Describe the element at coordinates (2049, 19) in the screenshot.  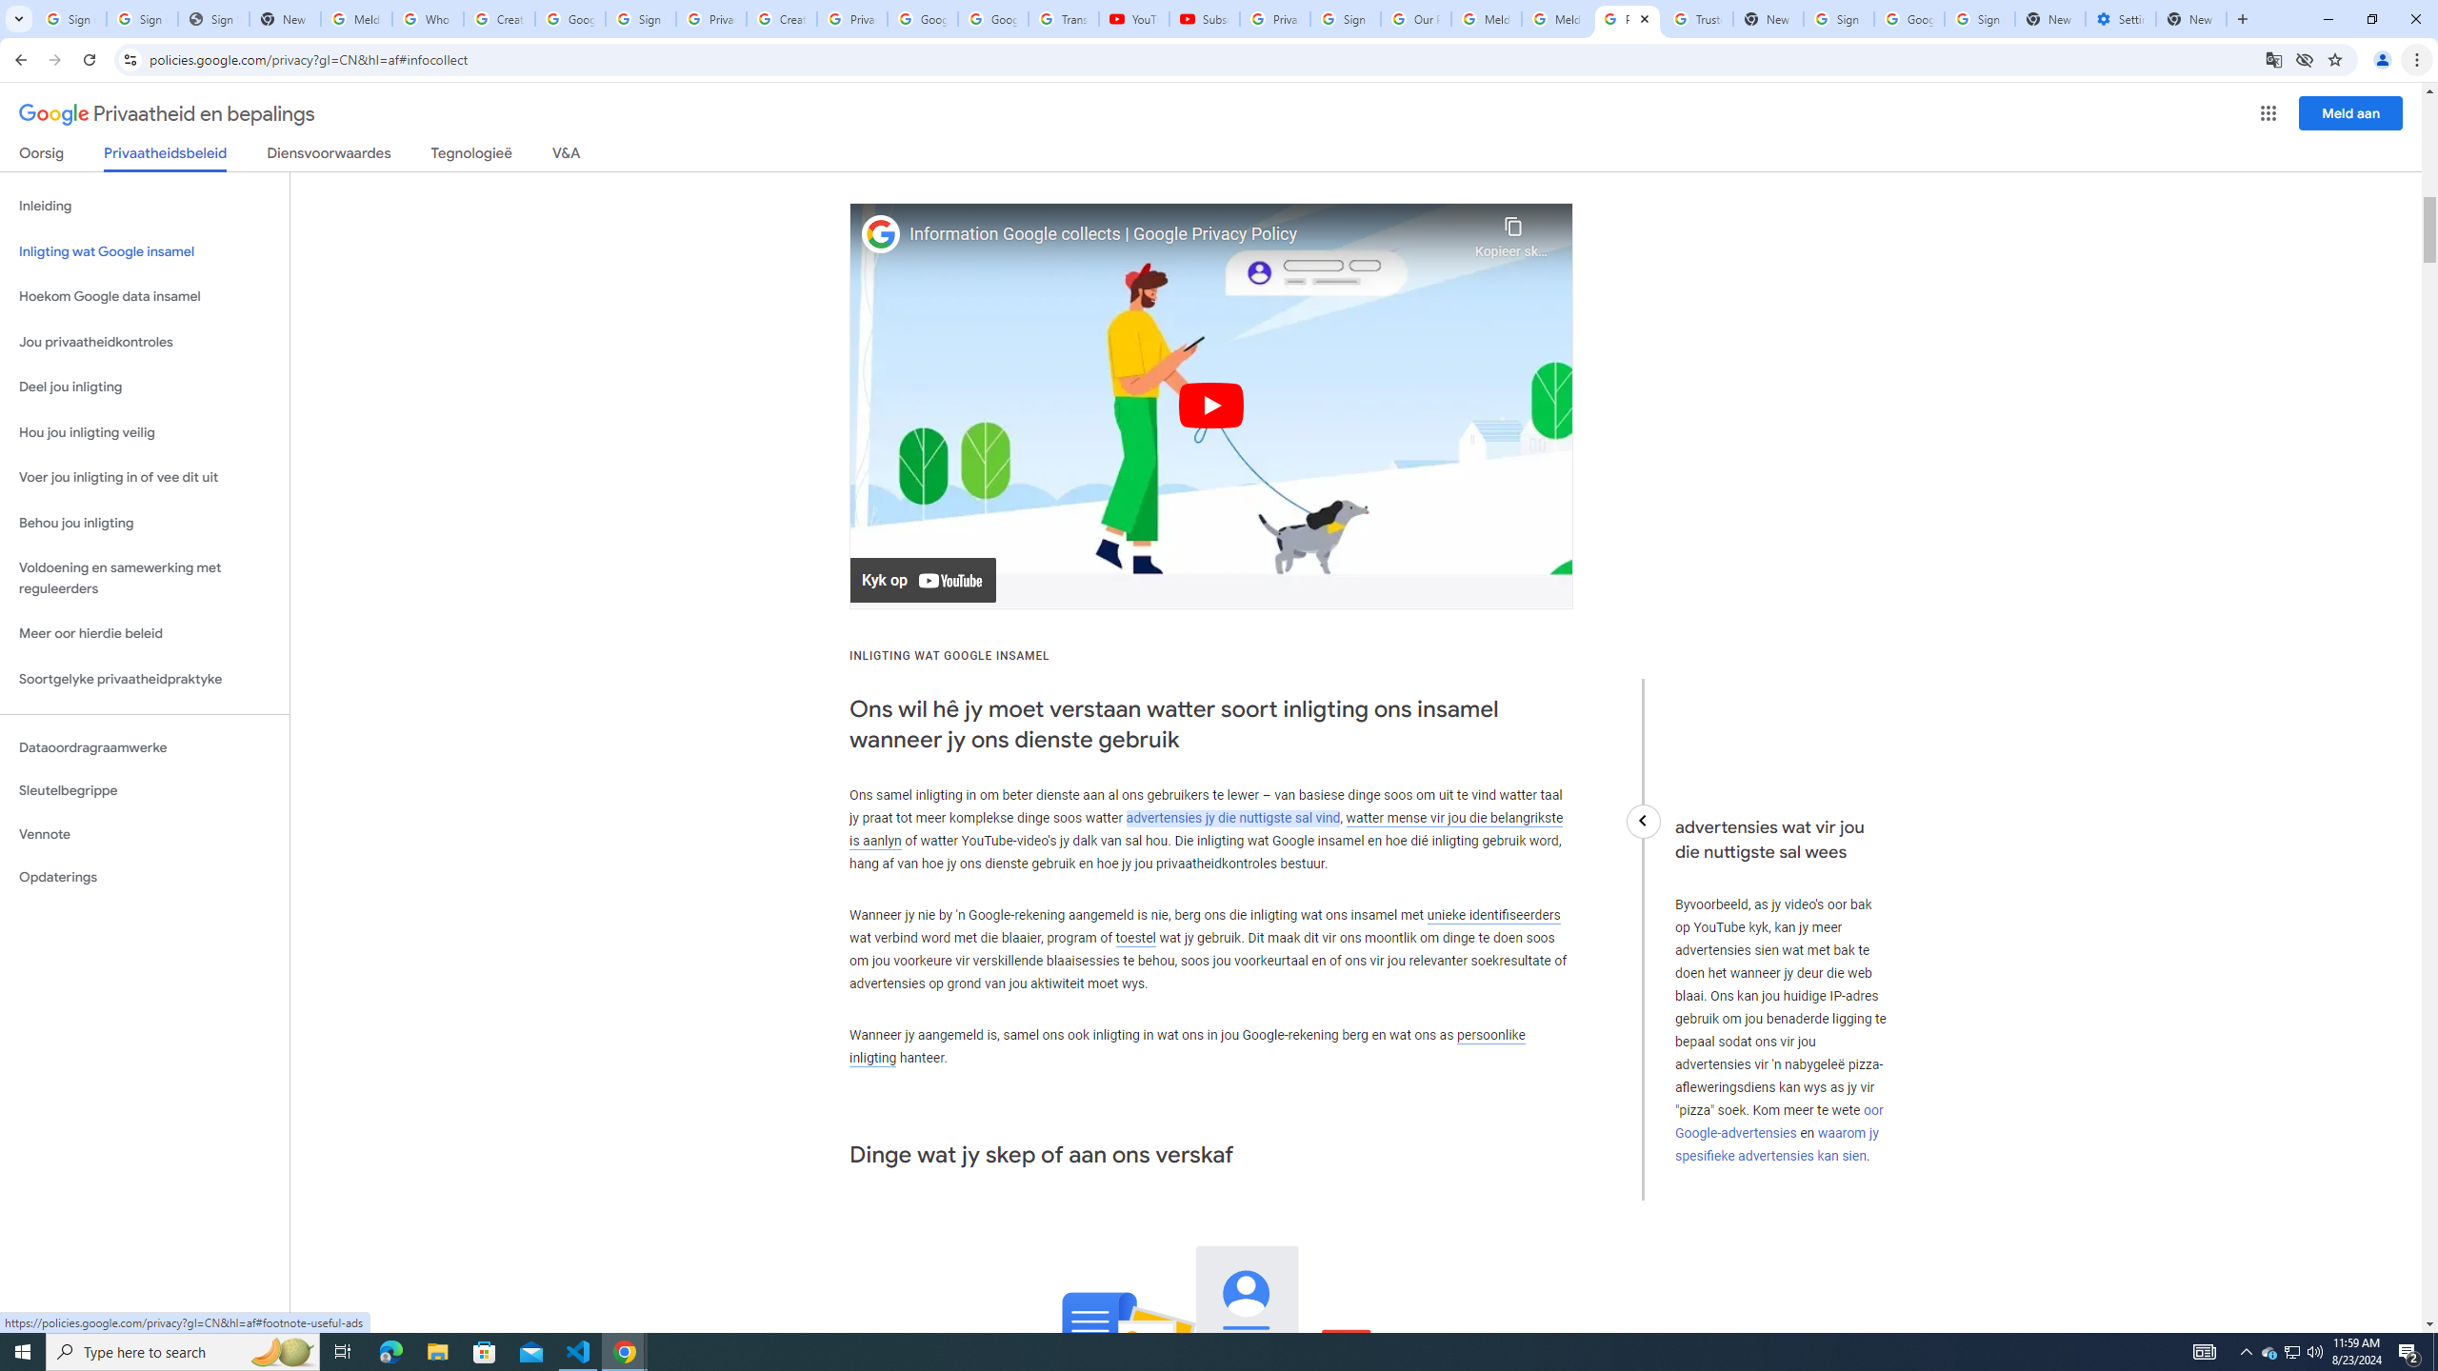
I see `New Tab` at that location.